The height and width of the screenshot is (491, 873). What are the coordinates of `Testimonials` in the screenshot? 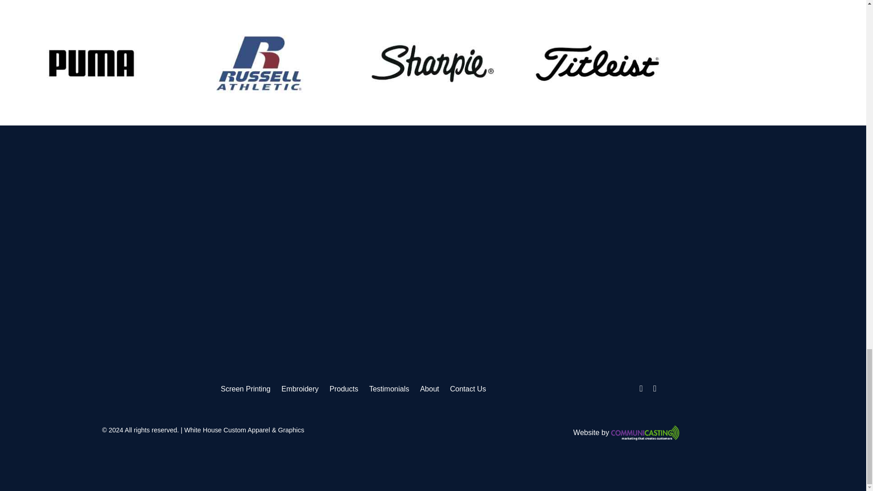 It's located at (389, 389).